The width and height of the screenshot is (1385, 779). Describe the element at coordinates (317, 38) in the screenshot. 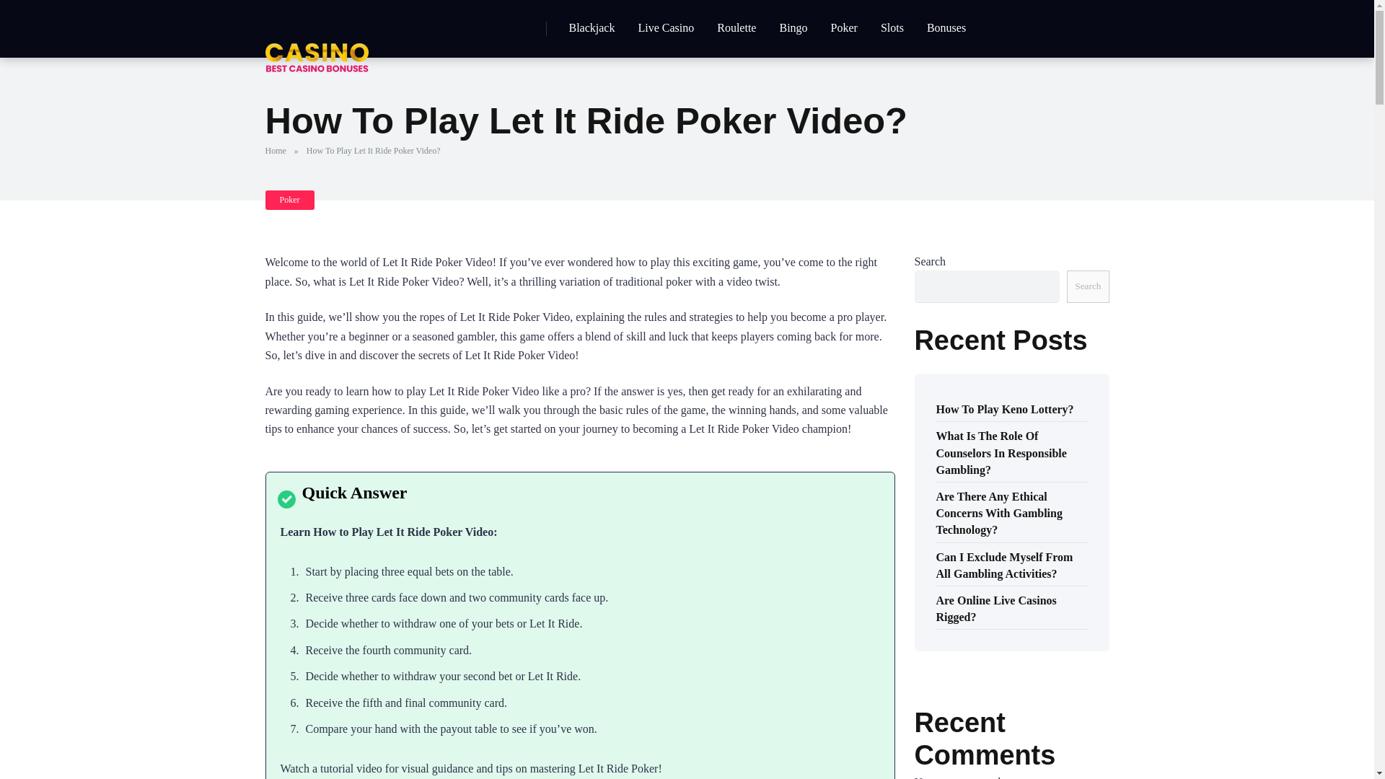

I see `British Casino Guide` at that location.